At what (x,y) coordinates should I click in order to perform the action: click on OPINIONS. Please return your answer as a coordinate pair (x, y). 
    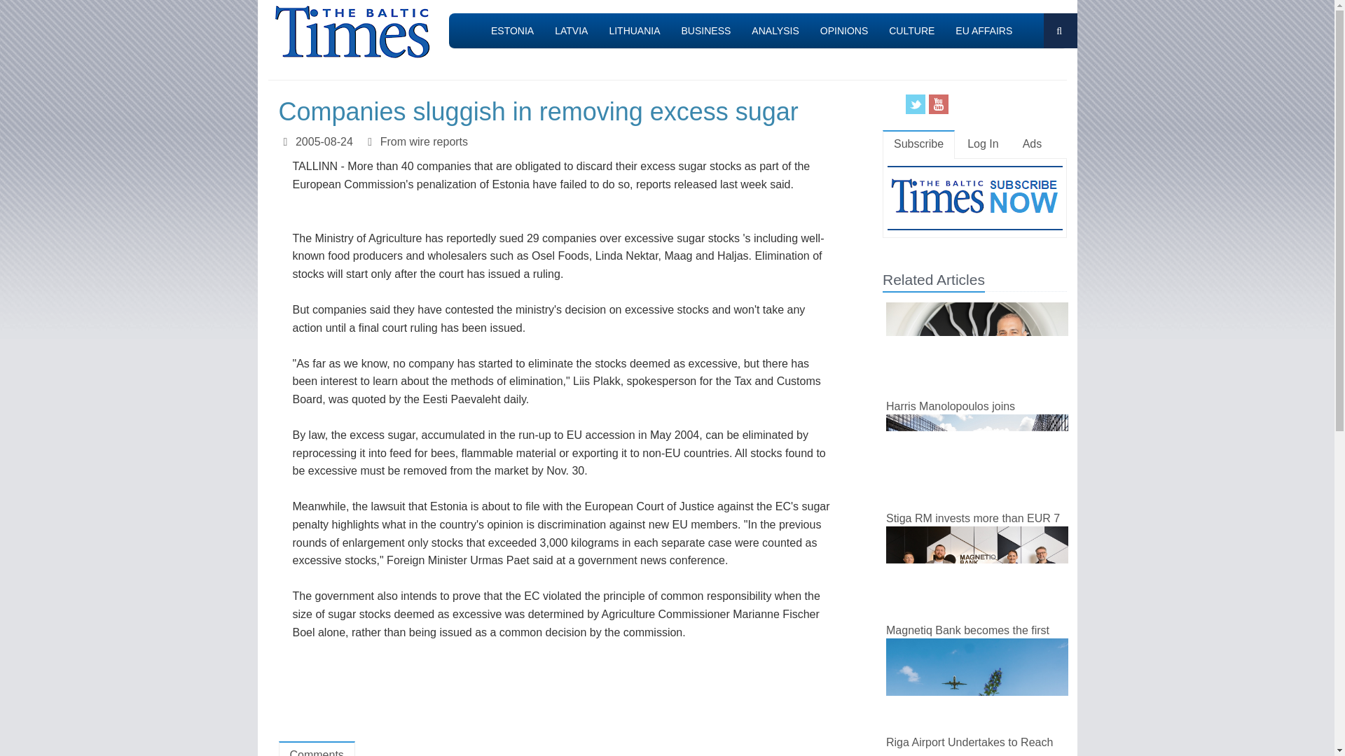
    Looking at the image, I should click on (843, 31).